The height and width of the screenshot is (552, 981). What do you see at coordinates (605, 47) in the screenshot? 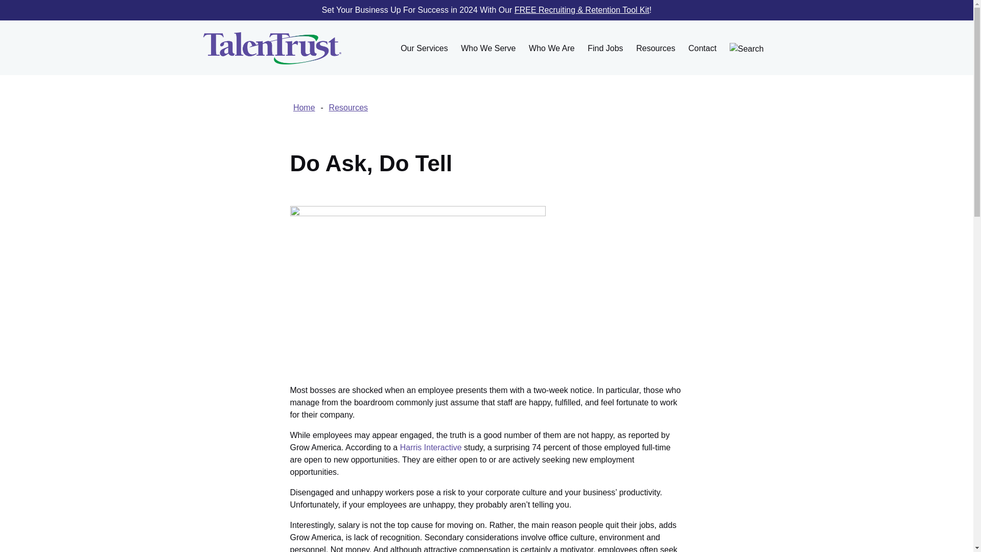
I see `Find Jobs` at bounding box center [605, 47].